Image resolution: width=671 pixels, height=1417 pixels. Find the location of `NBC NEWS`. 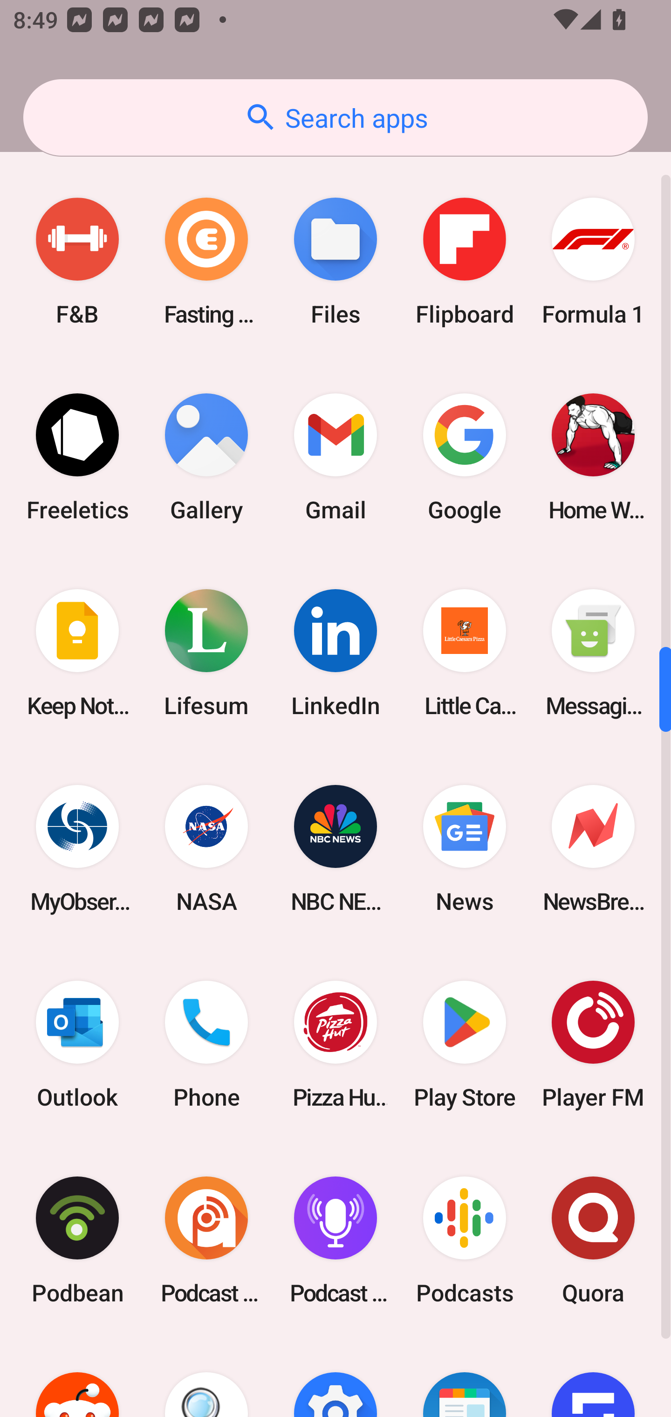

NBC NEWS is located at coordinates (335, 848).